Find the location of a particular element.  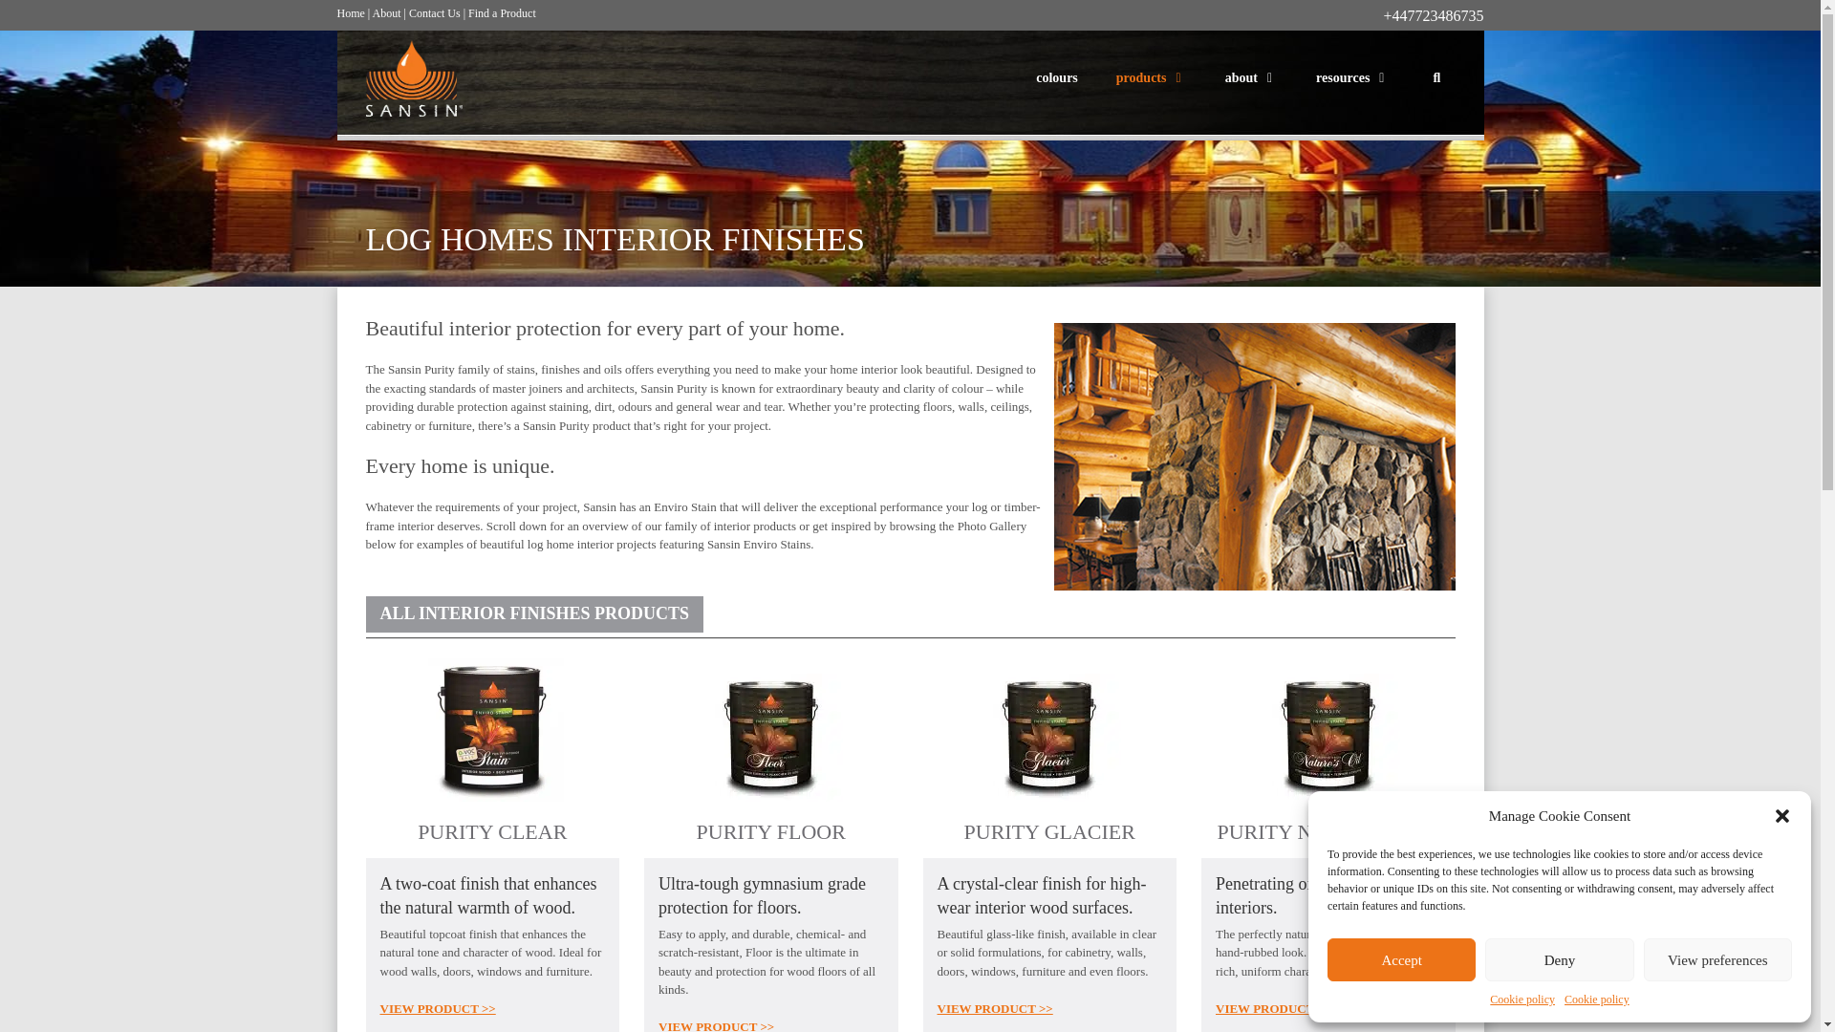

The Sansin Corporation UK is located at coordinates (419, 78).